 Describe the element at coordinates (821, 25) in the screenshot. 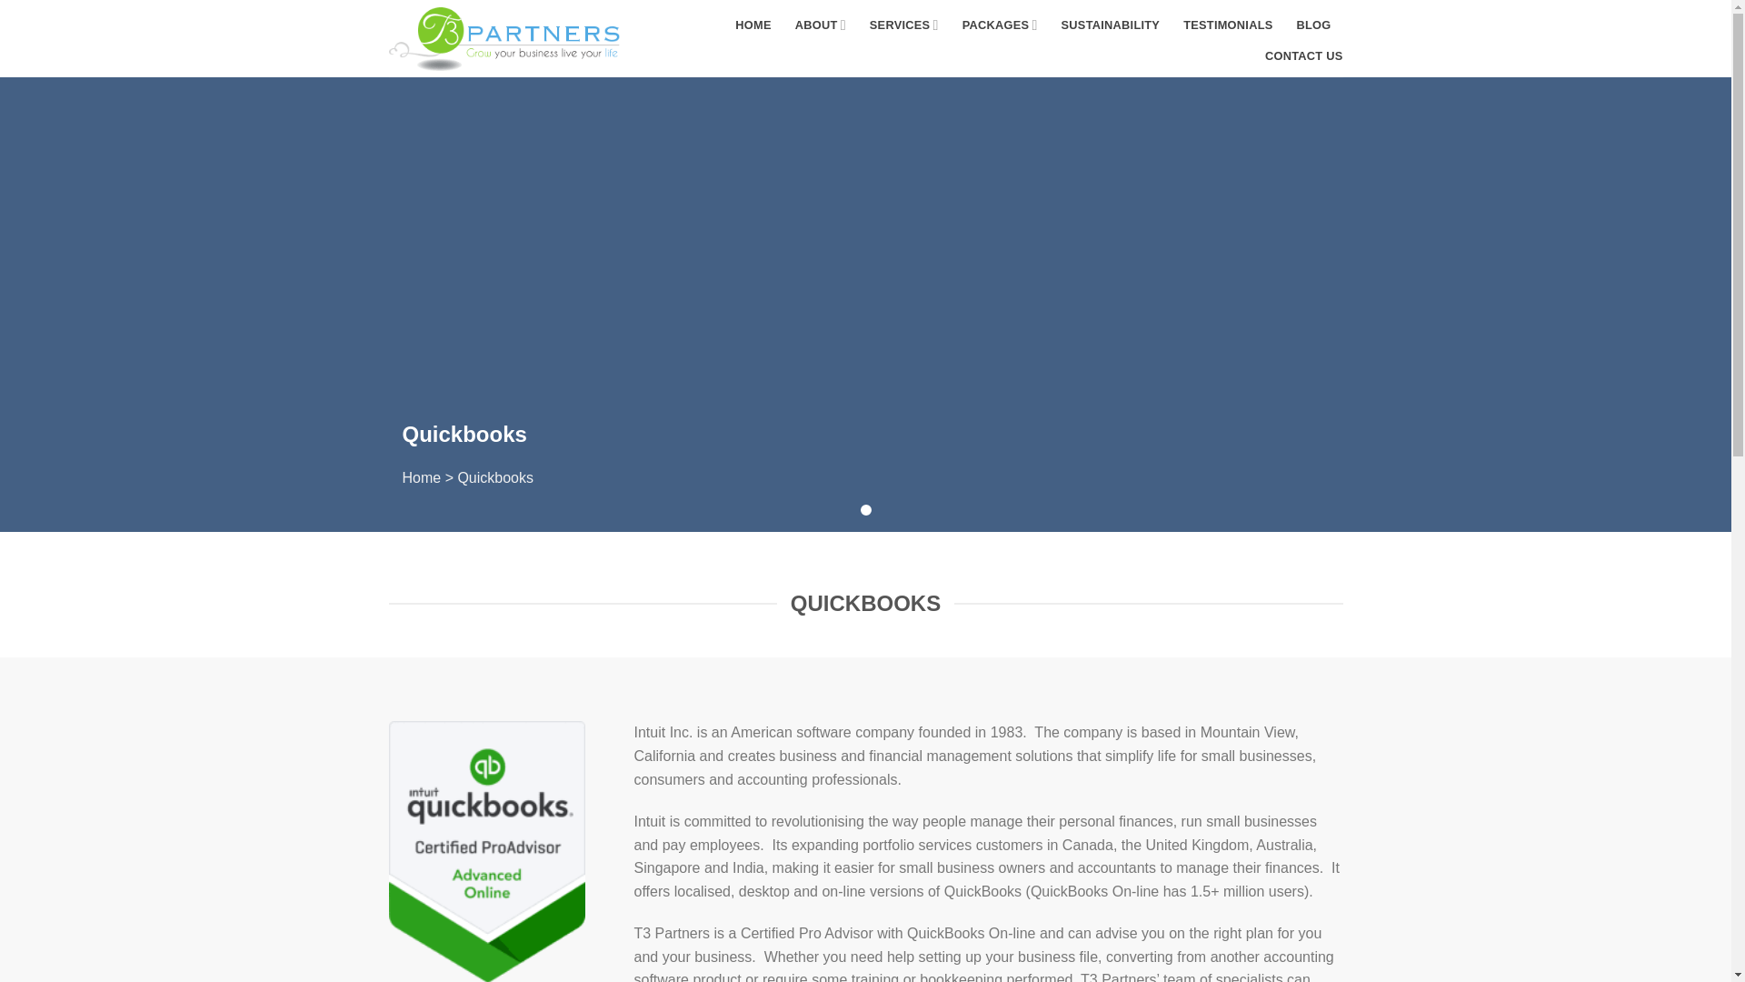

I see `ABOUT` at that location.